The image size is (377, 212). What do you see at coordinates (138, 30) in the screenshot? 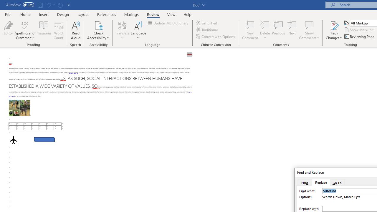
I see `Language` at bounding box center [138, 30].